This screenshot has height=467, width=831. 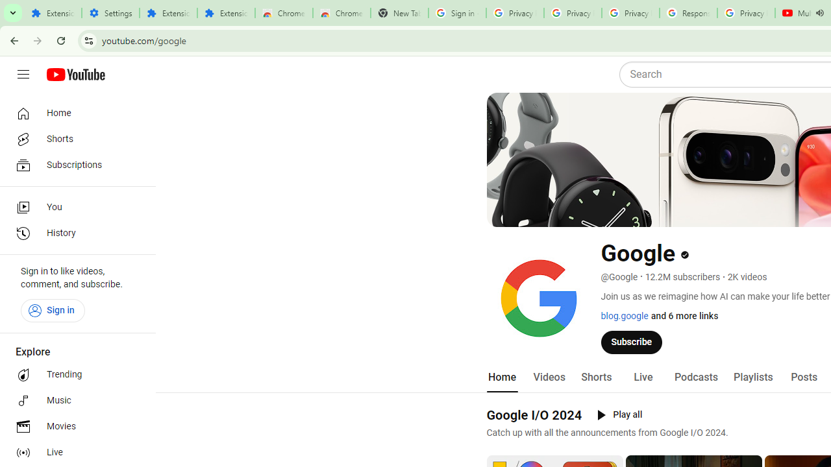 I want to click on Extensions, so click(x=53, y=13).